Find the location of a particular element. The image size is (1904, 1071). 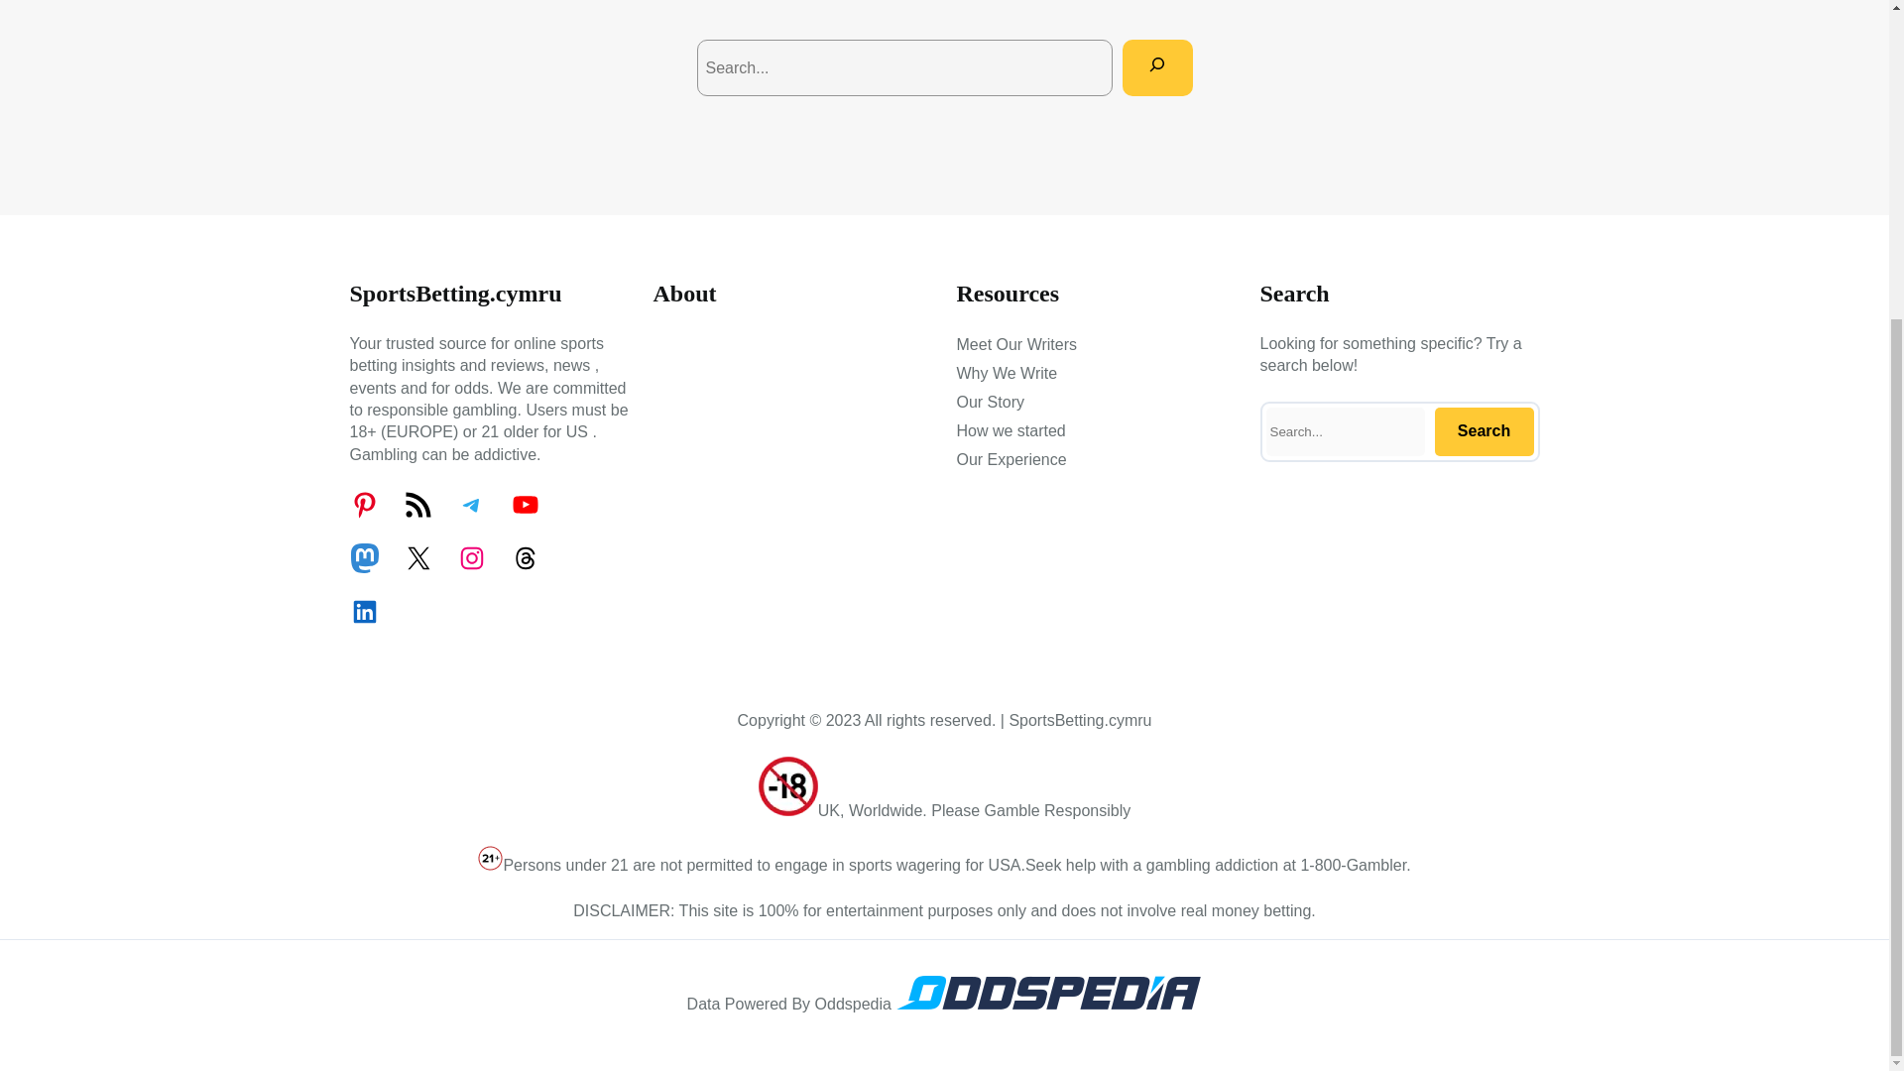

Oddspedia is located at coordinates (1047, 992).